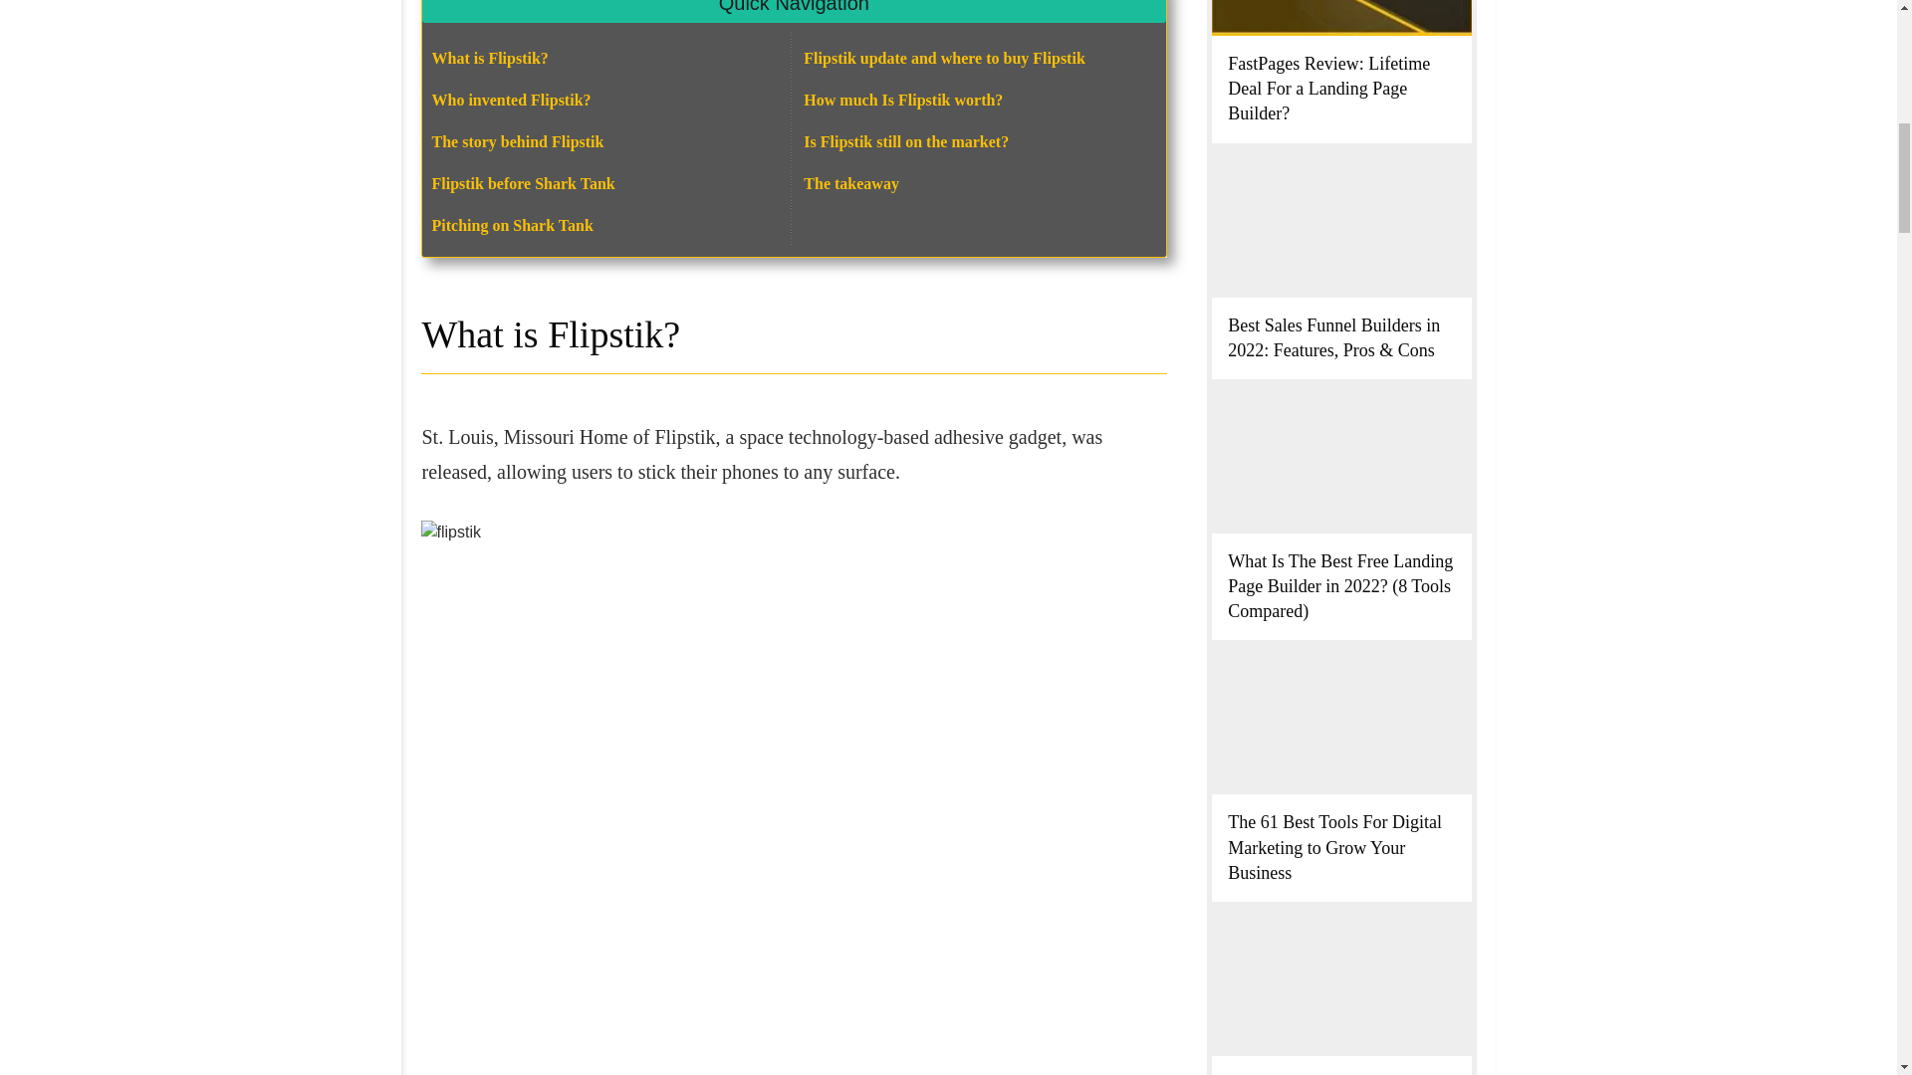 The image size is (1912, 1075). What do you see at coordinates (902, 100) in the screenshot?
I see `How much Is Flipstik worth?` at bounding box center [902, 100].